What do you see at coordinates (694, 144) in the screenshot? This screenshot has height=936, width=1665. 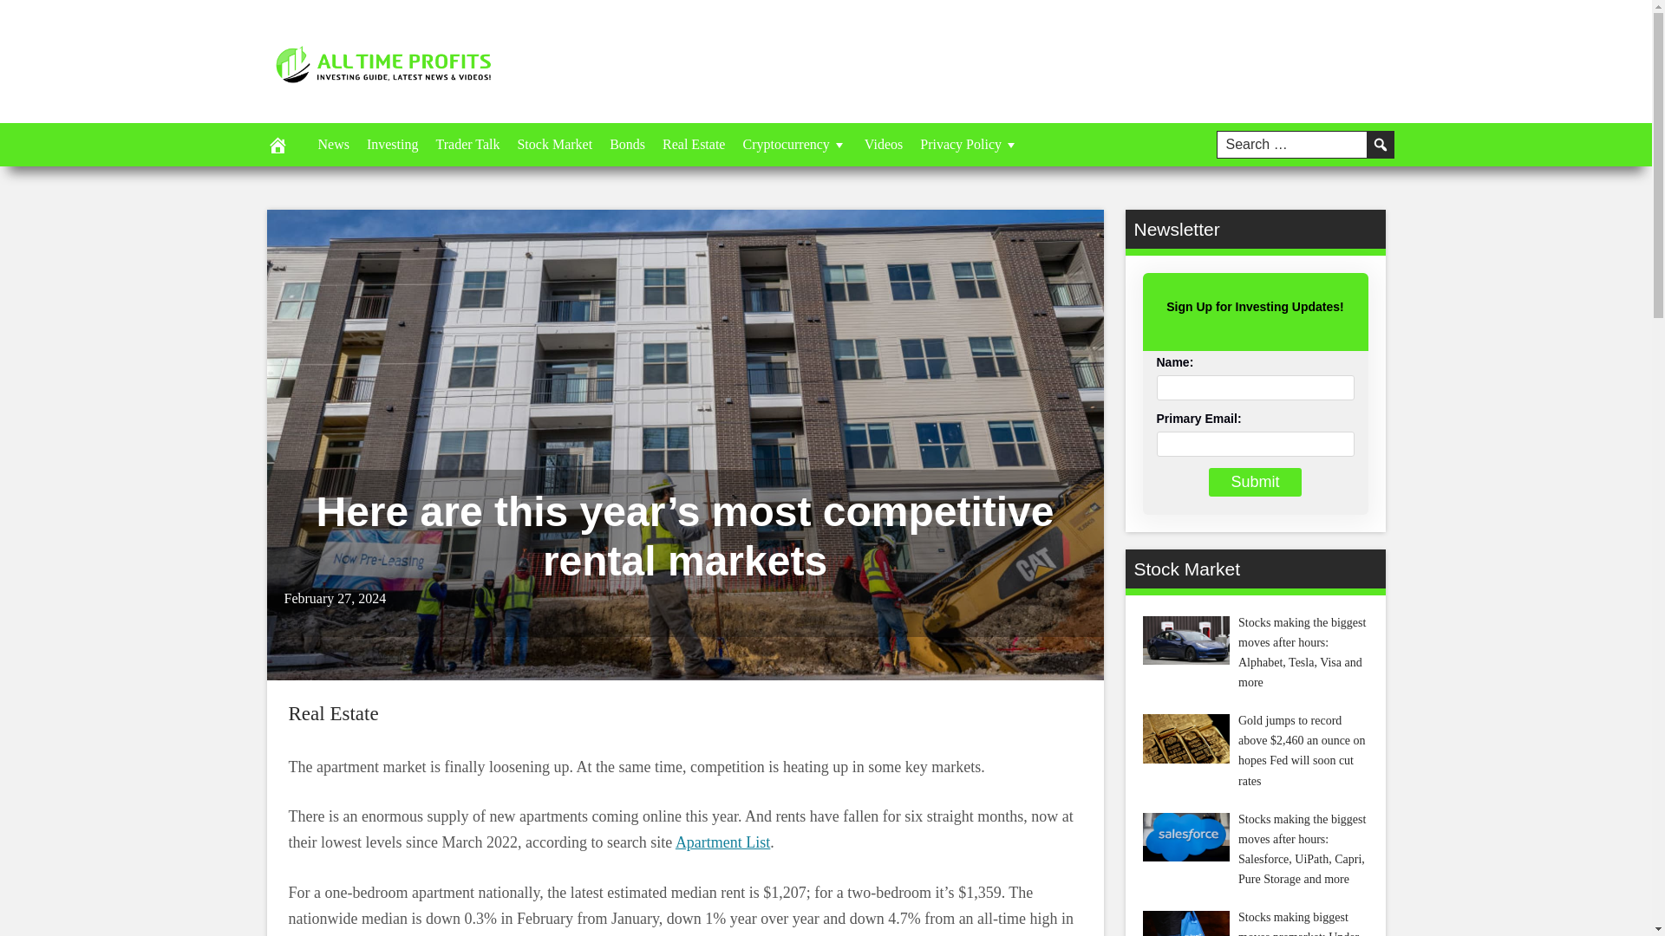 I see `Real Estate` at bounding box center [694, 144].